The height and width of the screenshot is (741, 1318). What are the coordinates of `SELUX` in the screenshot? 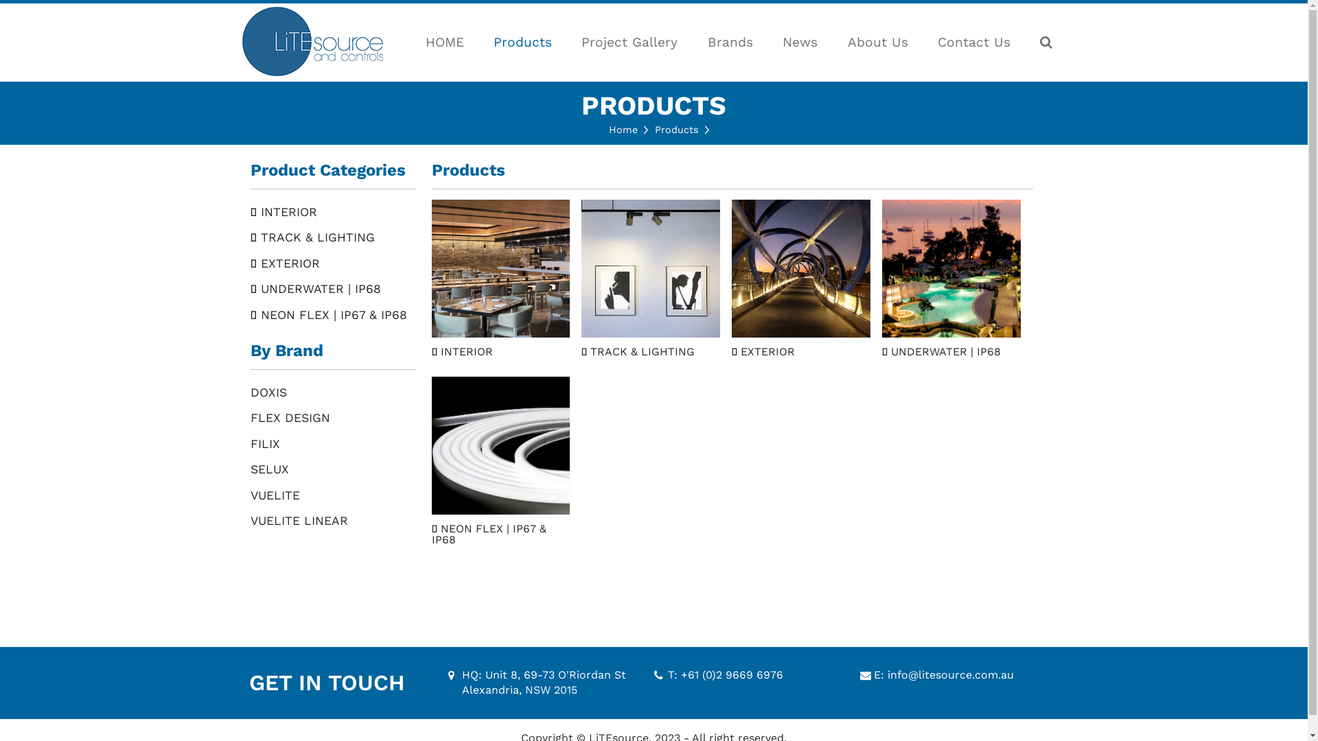 It's located at (332, 470).